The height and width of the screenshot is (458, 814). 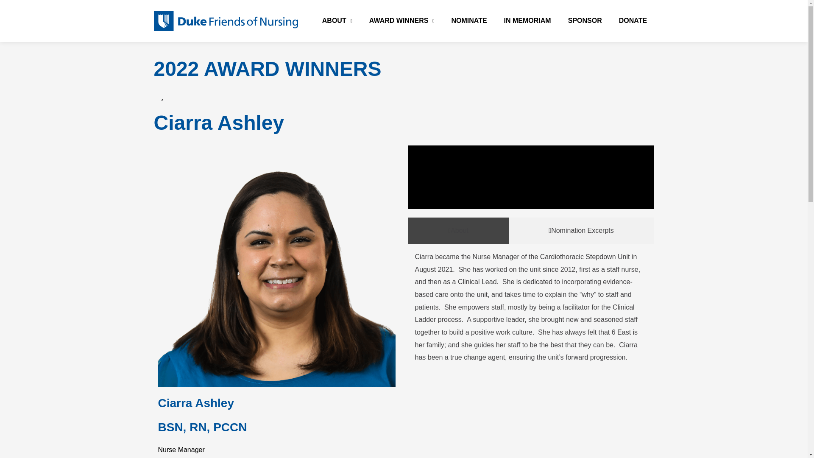 I want to click on NOMINATE, so click(x=469, y=20).